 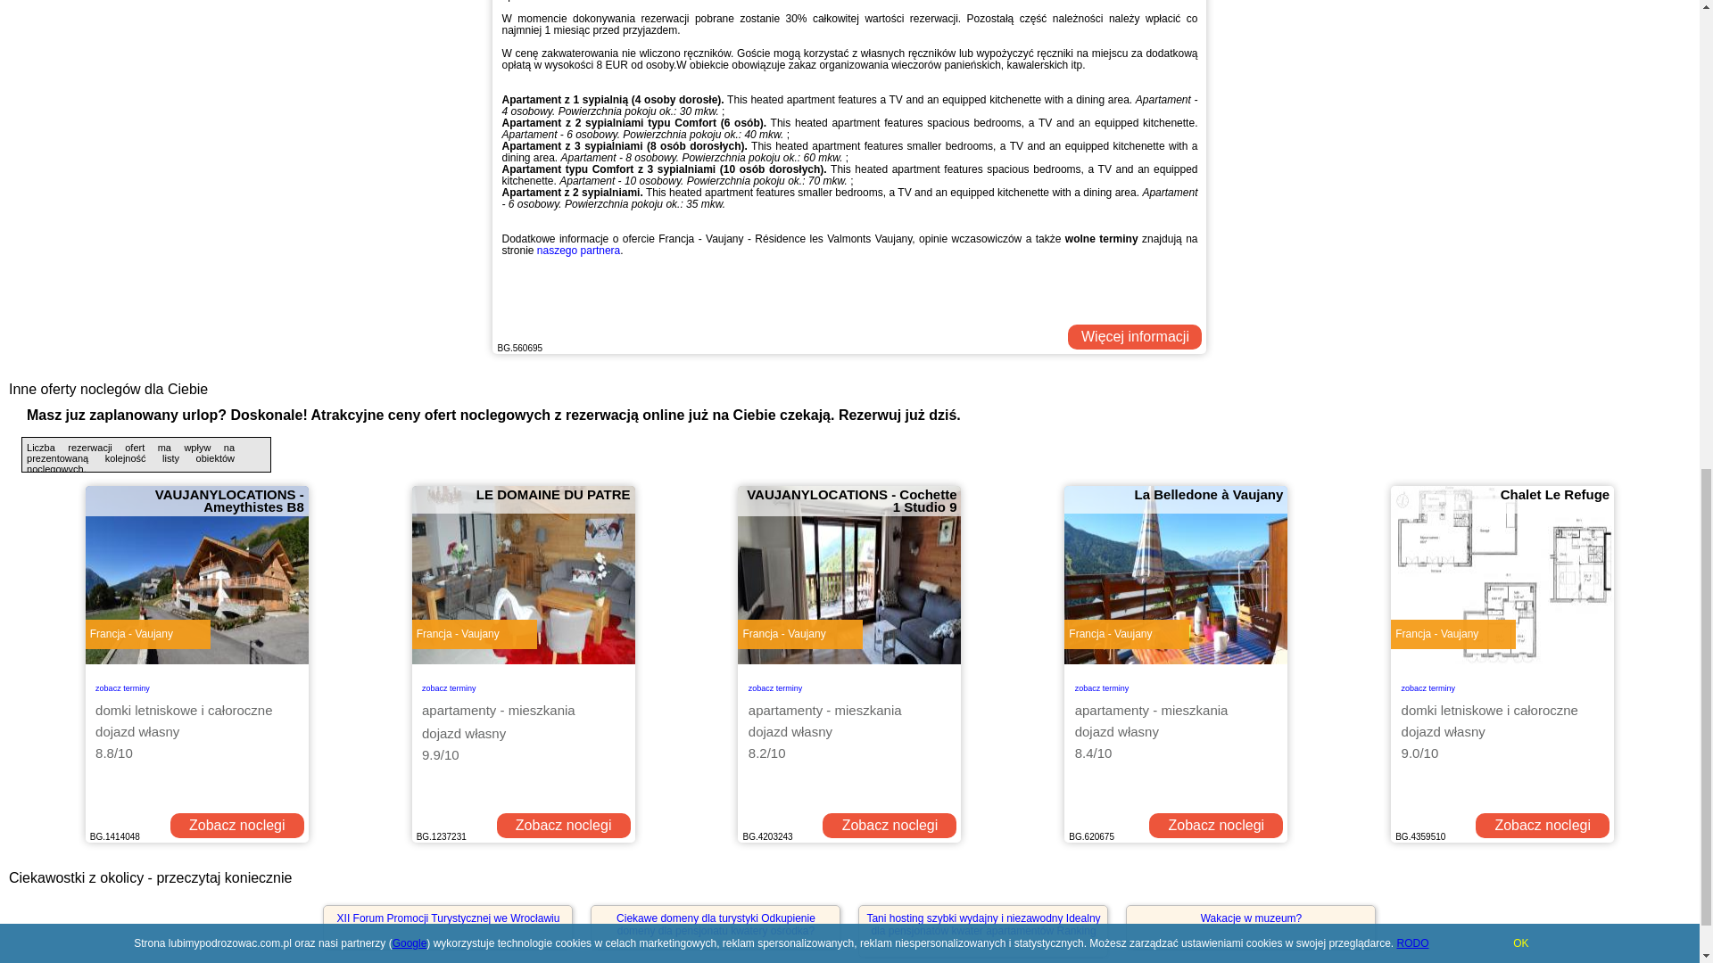 What do you see at coordinates (563, 825) in the screenshot?
I see `Zobacz noclegi` at bounding box center [563, 825].